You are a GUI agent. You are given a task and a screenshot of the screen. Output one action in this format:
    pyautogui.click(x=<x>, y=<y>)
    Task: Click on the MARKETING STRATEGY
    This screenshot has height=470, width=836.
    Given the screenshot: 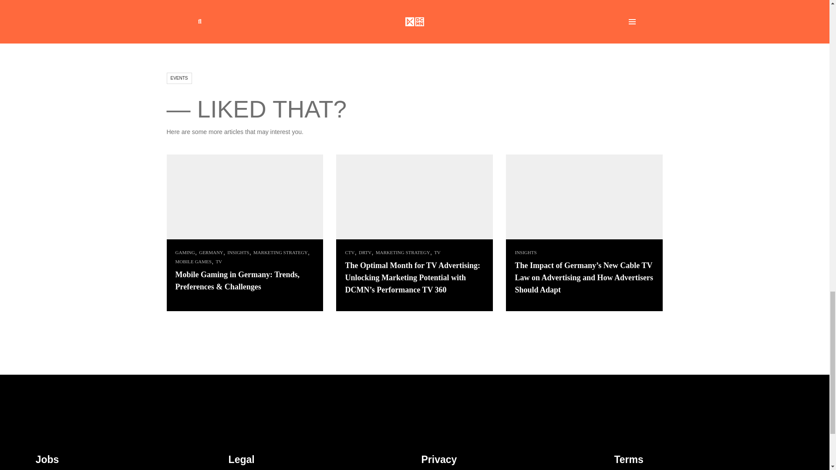 What is the action you would take?
    pyautogui.click(x=402, y=252)
    